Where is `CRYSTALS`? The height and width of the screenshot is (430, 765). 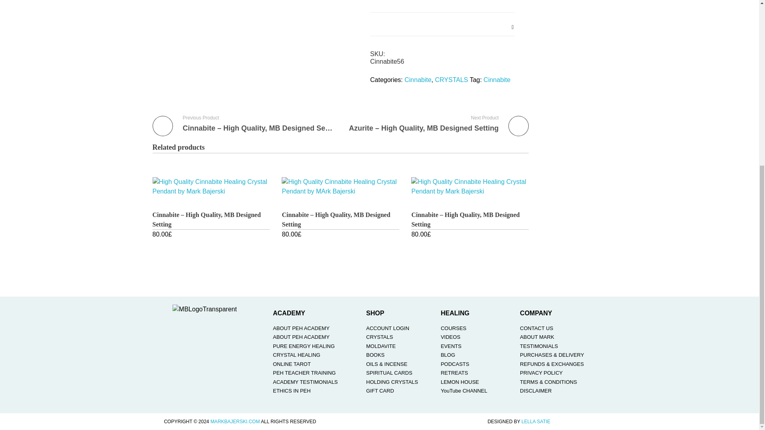
CRYSTALS is located at coordinates (452, 80).